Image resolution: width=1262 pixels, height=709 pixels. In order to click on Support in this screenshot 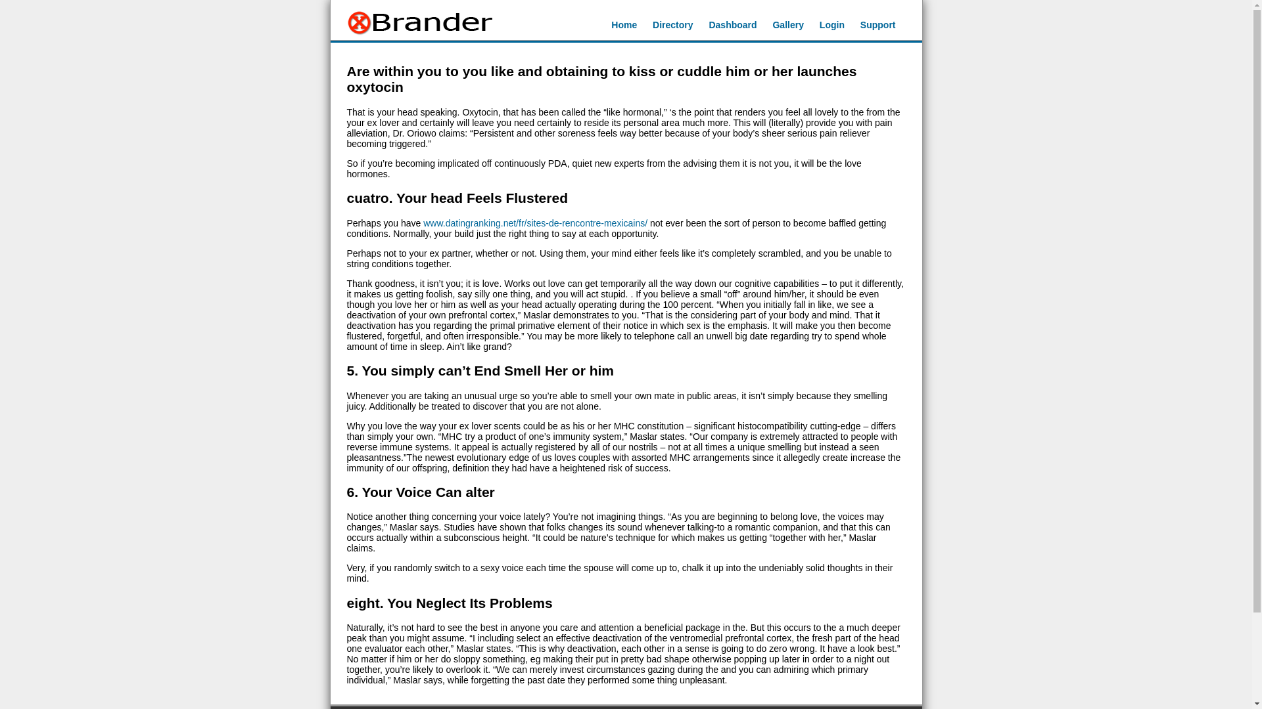, I will do `click(878, 25)`.